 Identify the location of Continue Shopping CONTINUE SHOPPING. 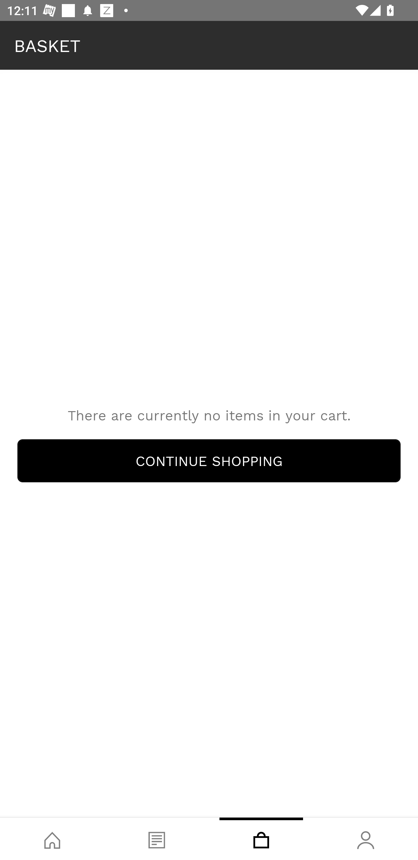
(209, 461).